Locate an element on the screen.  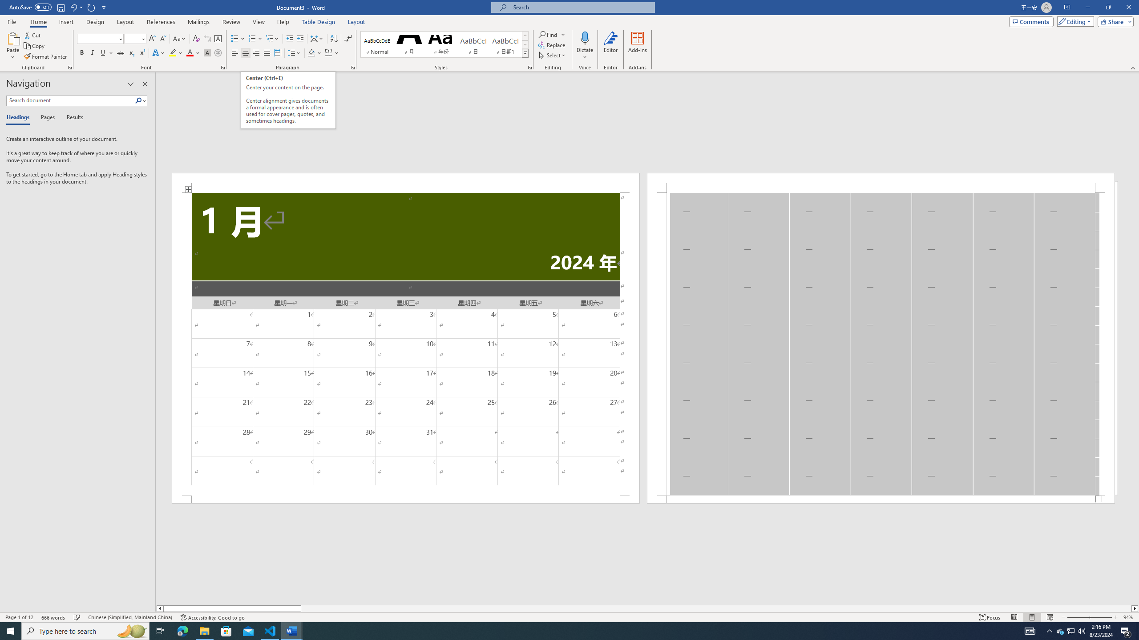
Page right is located at coordinates (715, 608).